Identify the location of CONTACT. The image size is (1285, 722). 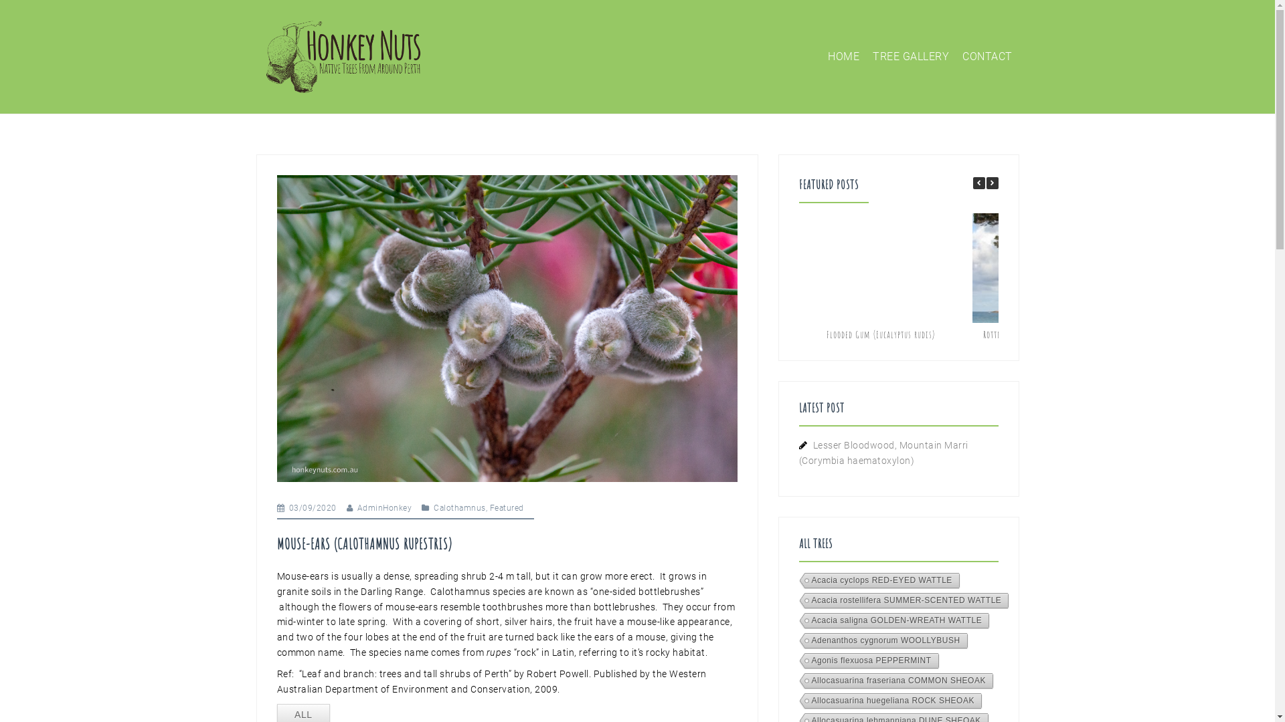
(988, 57).